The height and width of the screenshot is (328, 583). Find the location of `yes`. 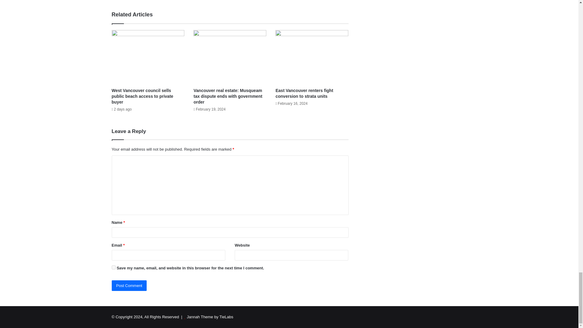

yes is located at coordinates (114, 267).